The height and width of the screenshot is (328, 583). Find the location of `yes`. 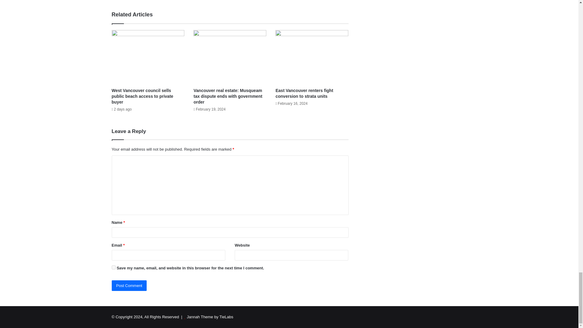

yes is located at coordinates (114, 267).